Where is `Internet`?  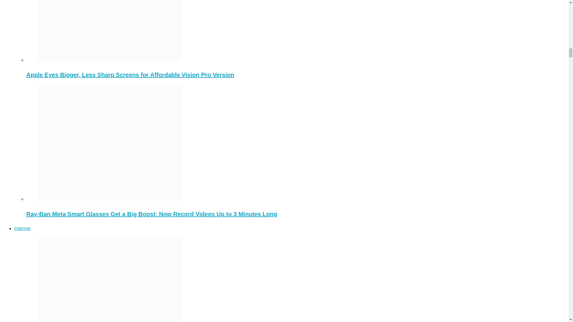
Internet is located at coordinates (22, 228).